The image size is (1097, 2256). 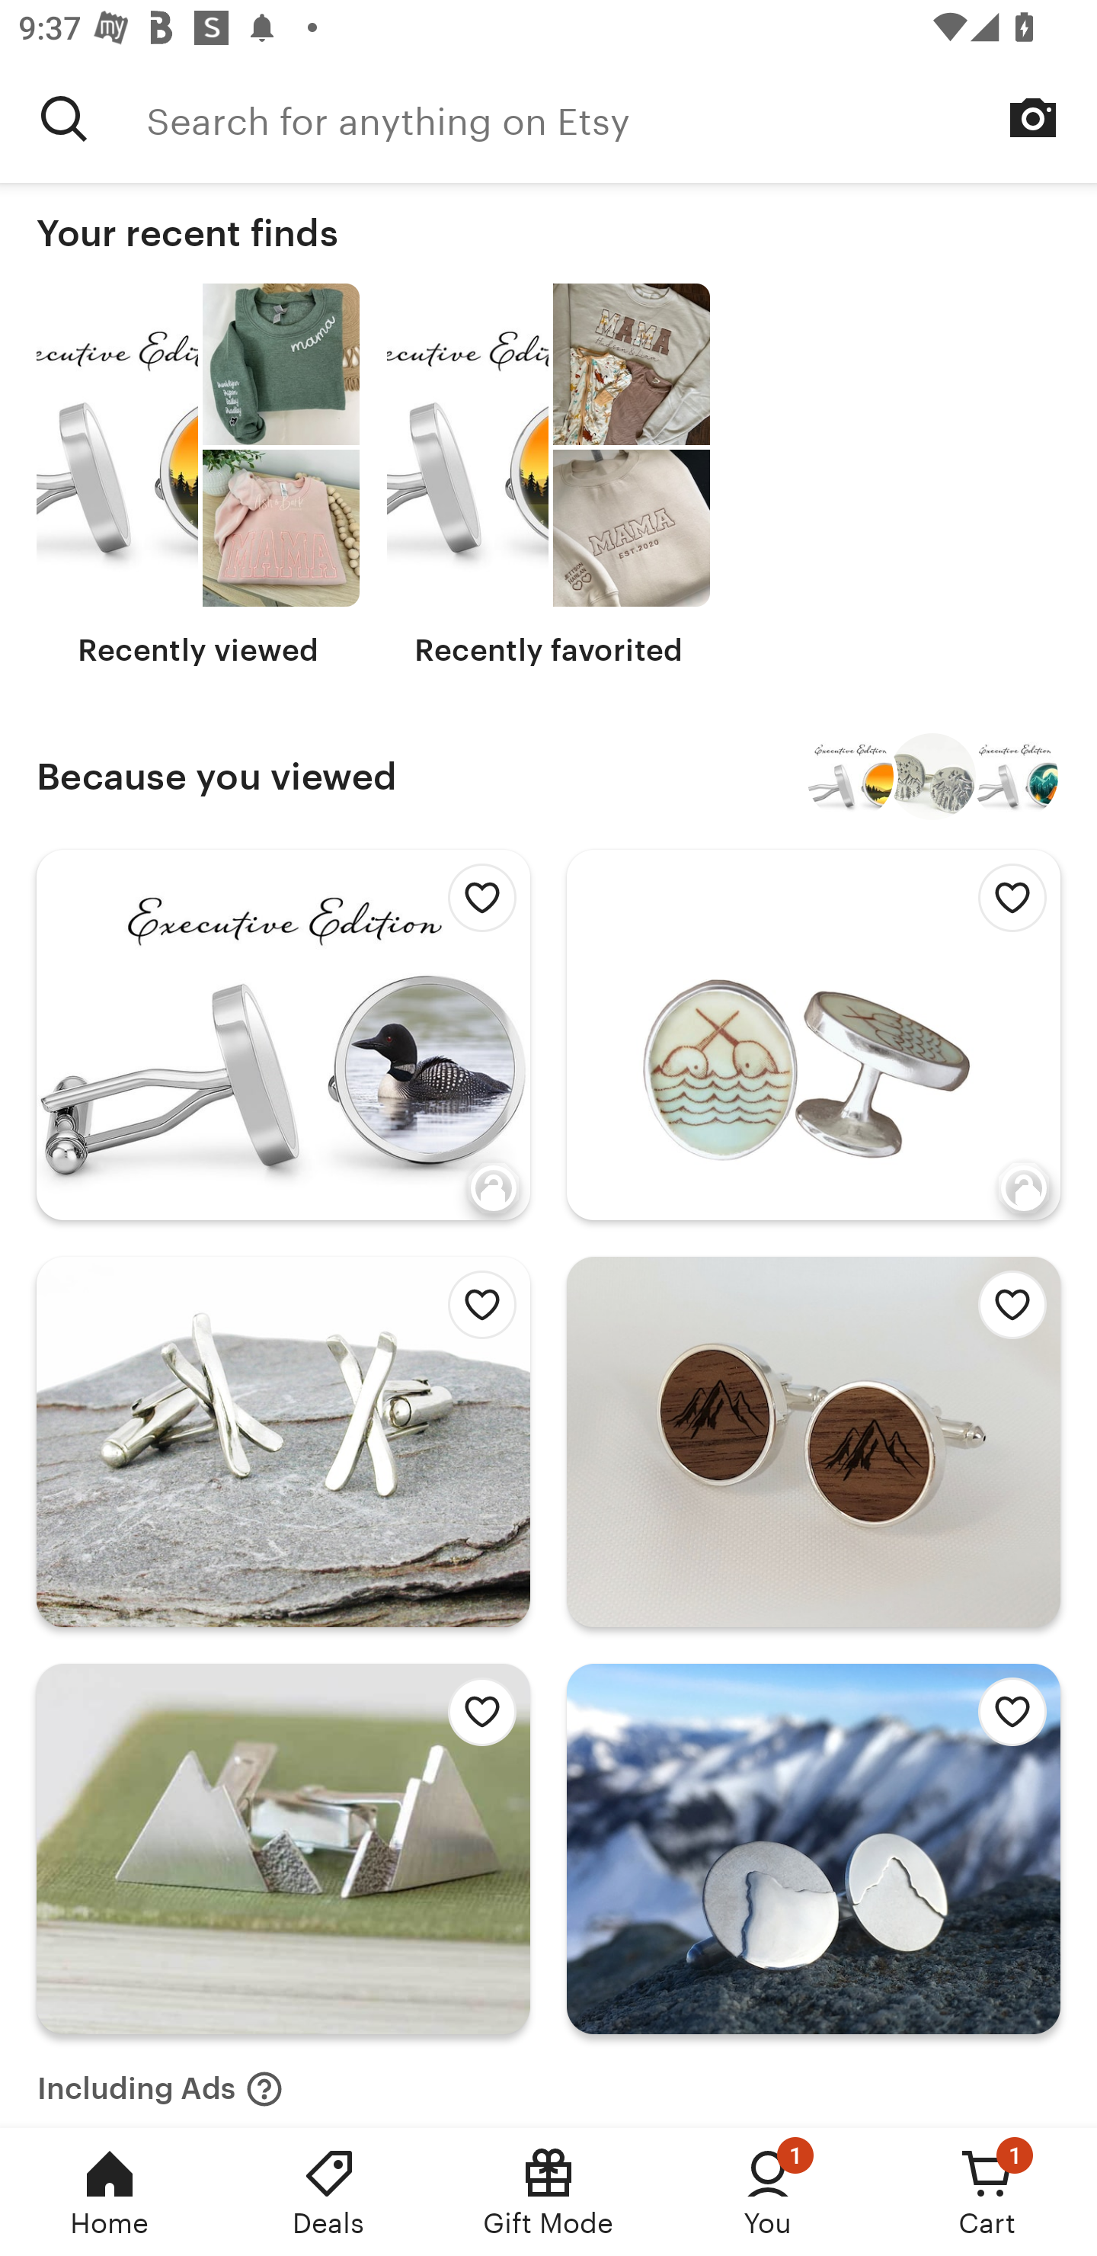 I want to click on Cart, 1 new notification Cart, so click(x=987, y=2192).